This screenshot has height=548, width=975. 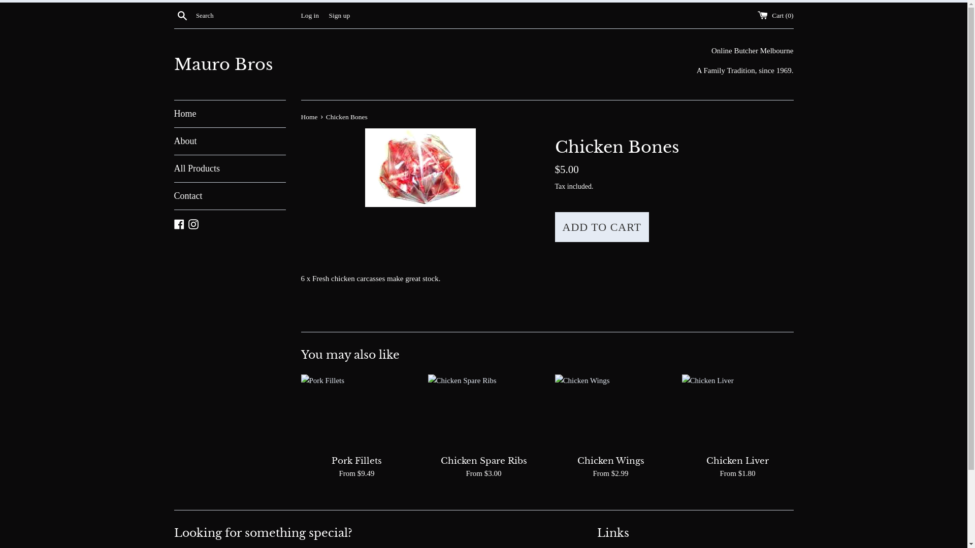 What do you see at coordinates (193, 224) in the screenshot?
I see `Instagram` at bounding box center [193, 224].